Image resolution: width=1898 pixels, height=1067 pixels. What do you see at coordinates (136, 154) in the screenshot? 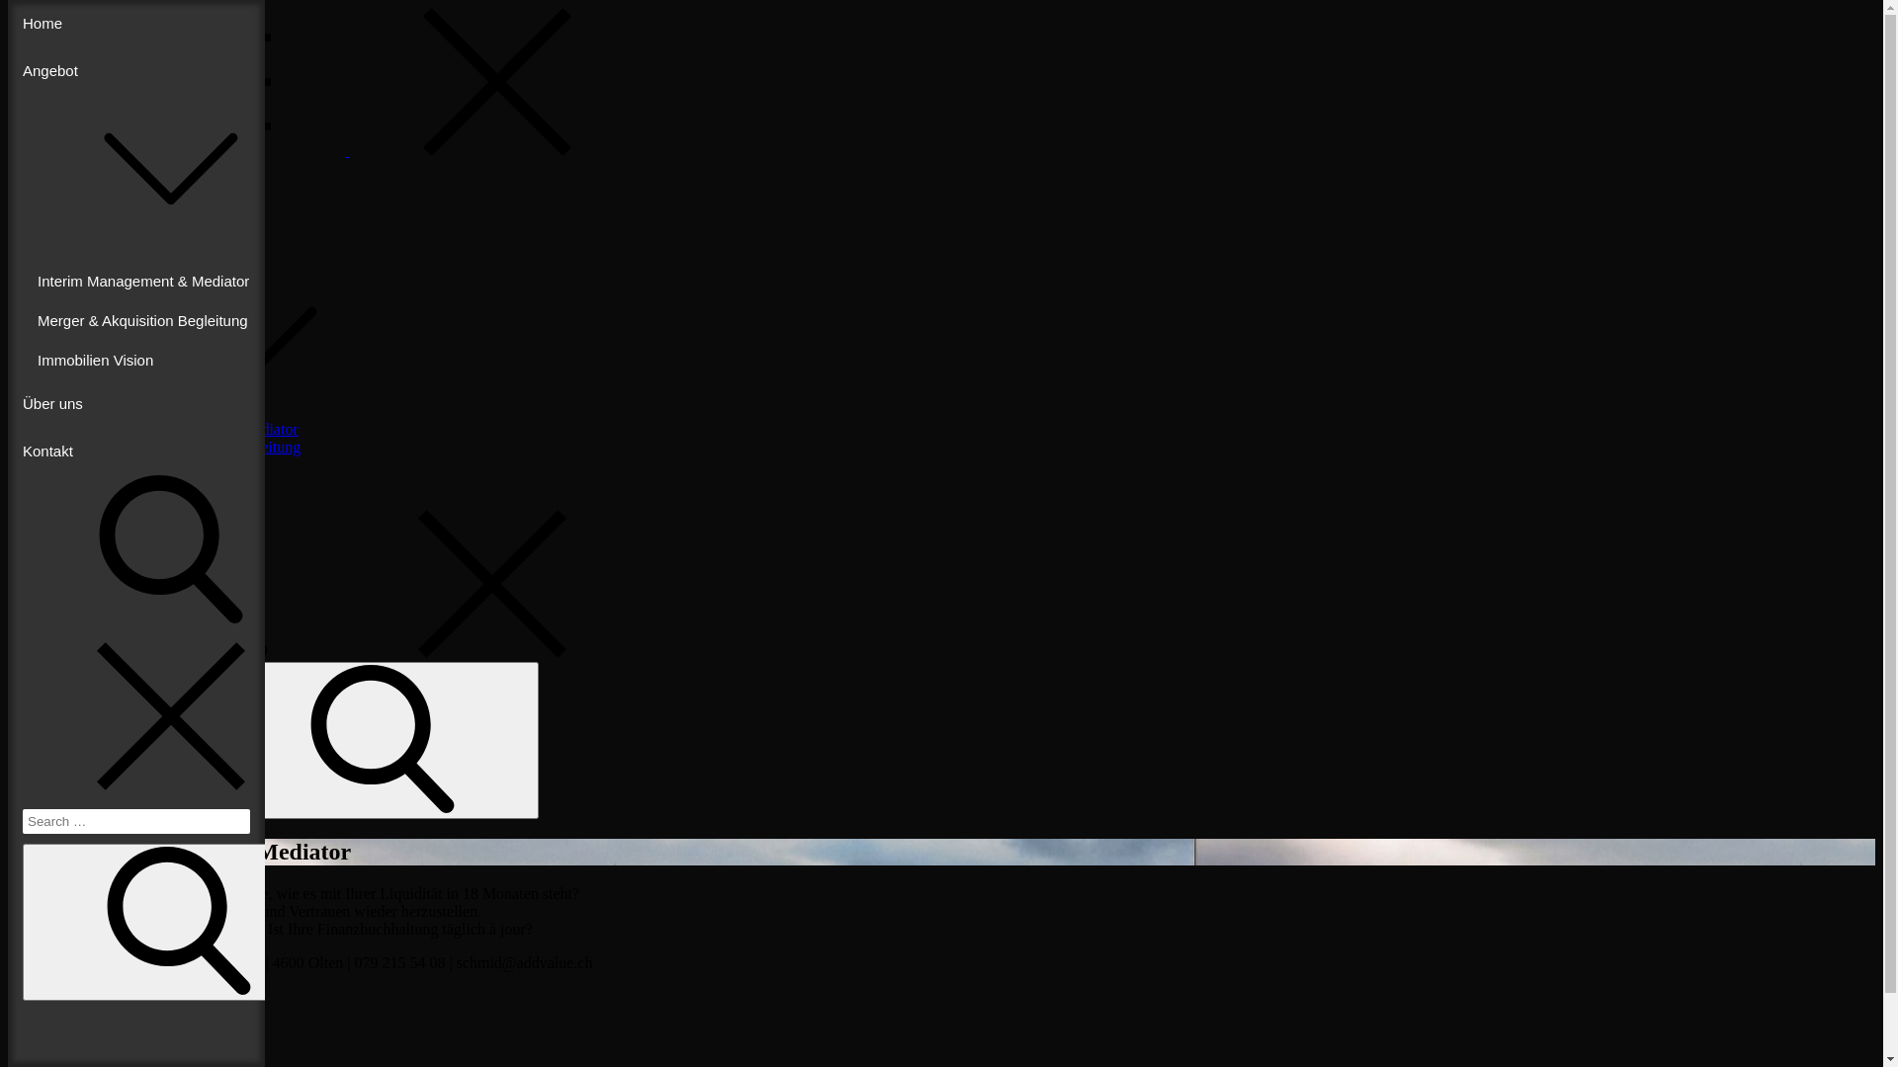
I see `Angebot` at bounding box center [136, 154].